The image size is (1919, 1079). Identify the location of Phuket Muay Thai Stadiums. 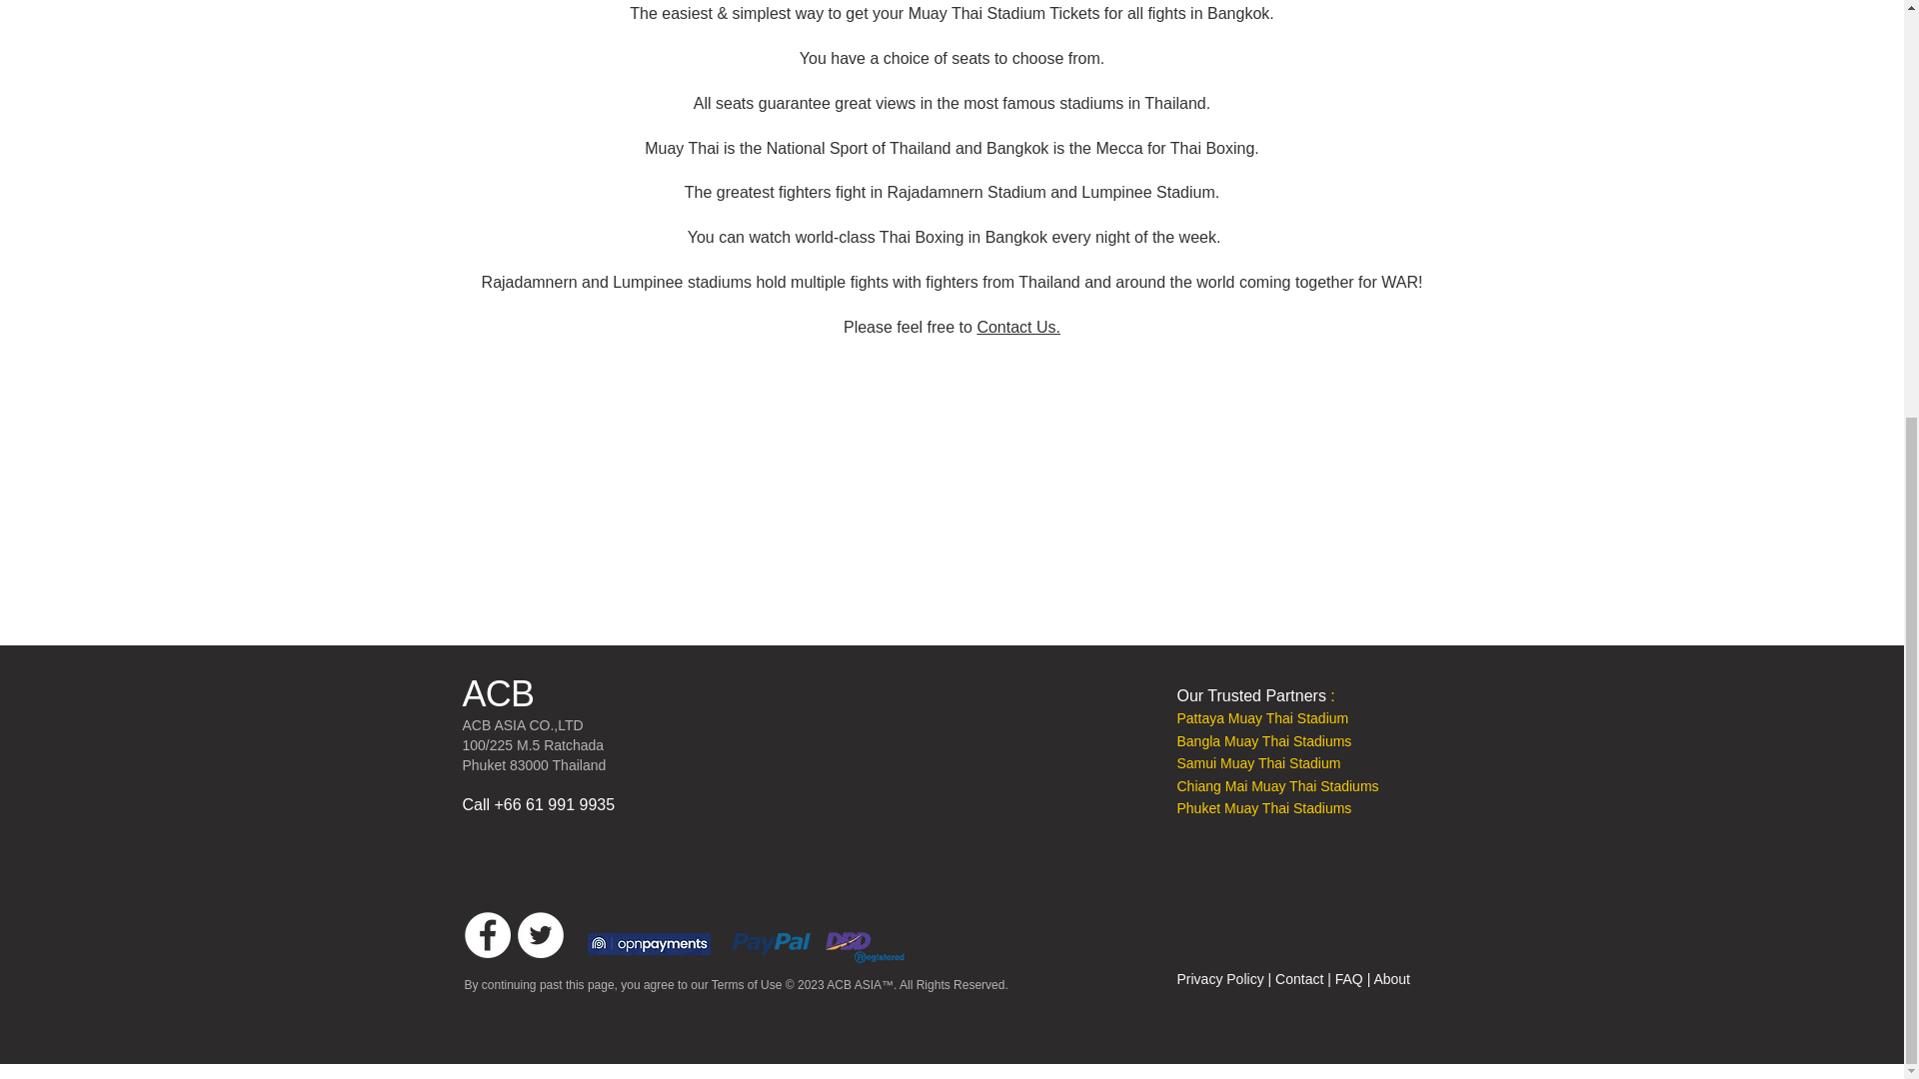
(1265, 807).